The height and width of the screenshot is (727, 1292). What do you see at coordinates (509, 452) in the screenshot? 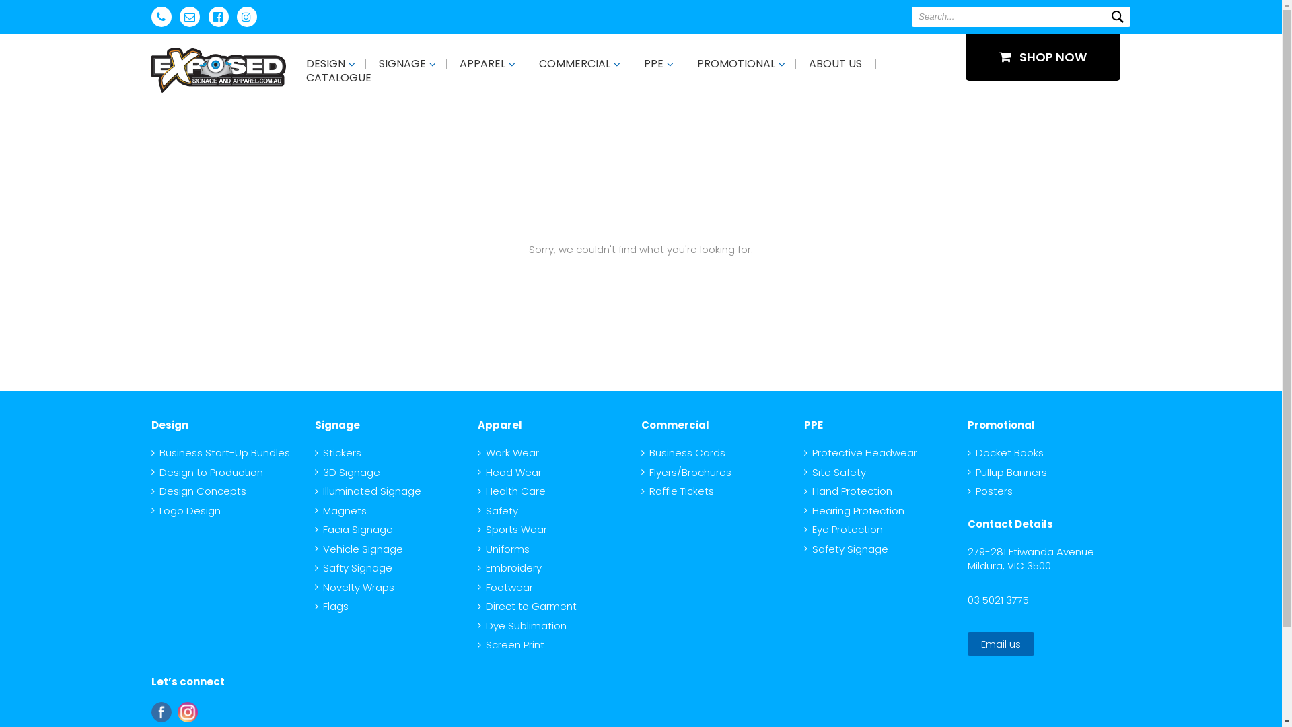
I see `Work Wear` at bounding box center [509, 452].